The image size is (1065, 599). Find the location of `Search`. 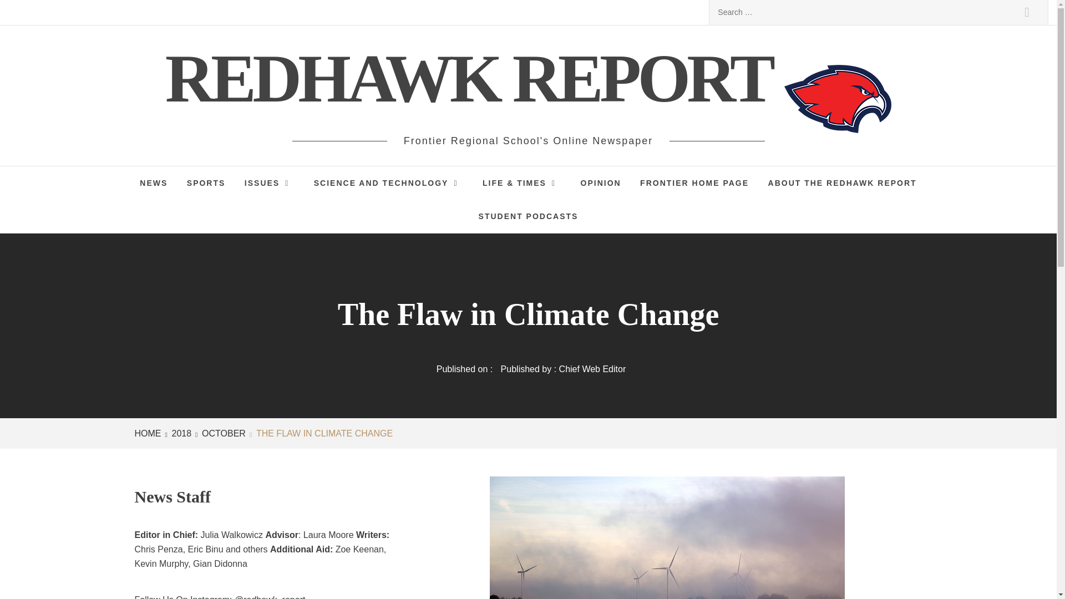

Search is located at coordinates (1027, 12).